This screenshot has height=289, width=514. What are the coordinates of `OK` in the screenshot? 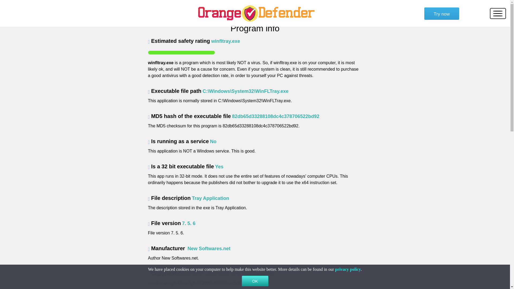 It's located at (255, 281).